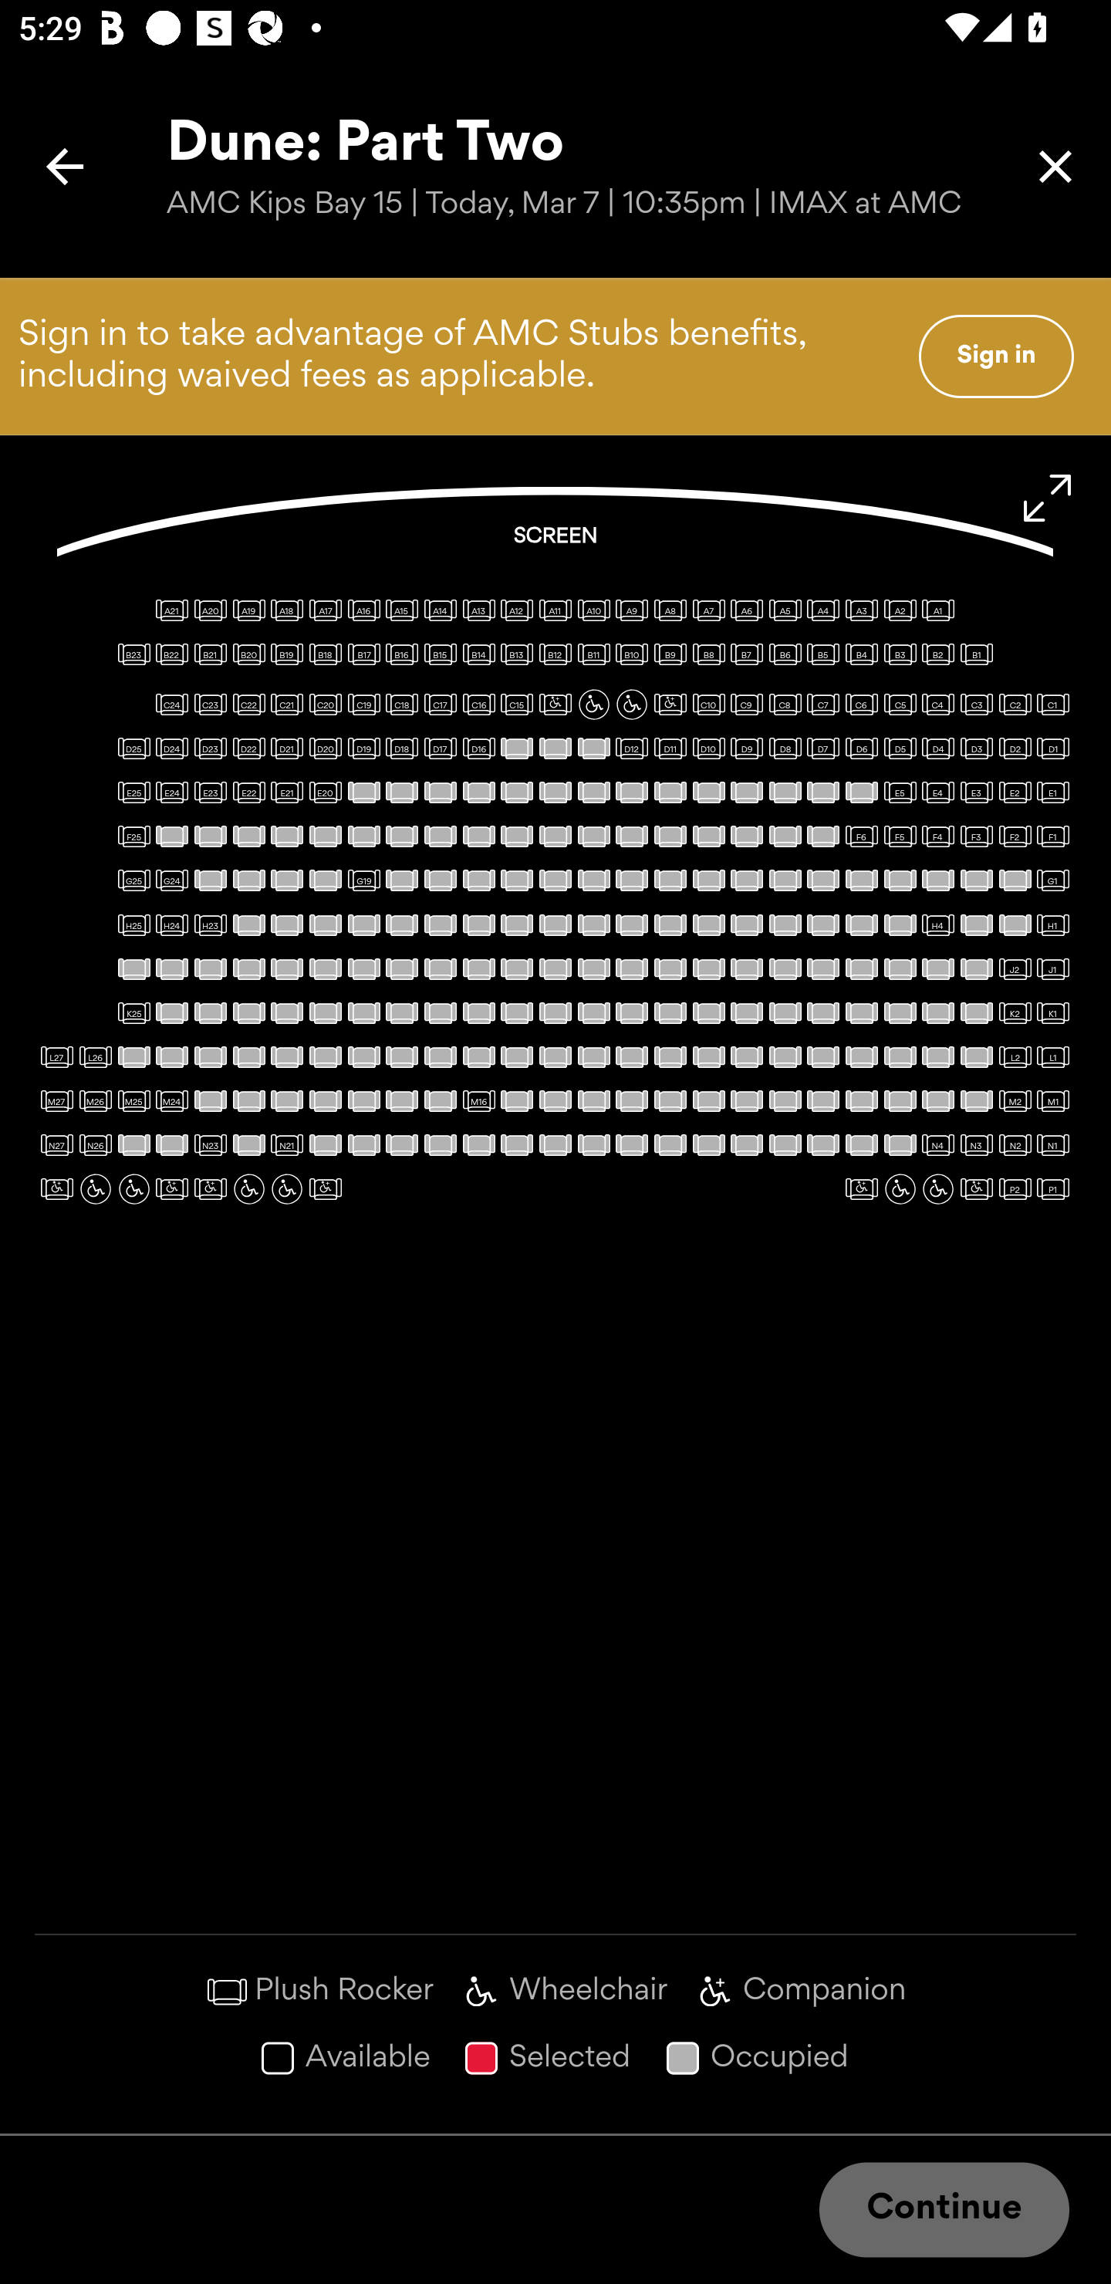 This screenshot has width=1111, height=2284. Describe the element at coordinates (977, 792) in the screenshot. I see `E3, Regular seat, available` at that location.